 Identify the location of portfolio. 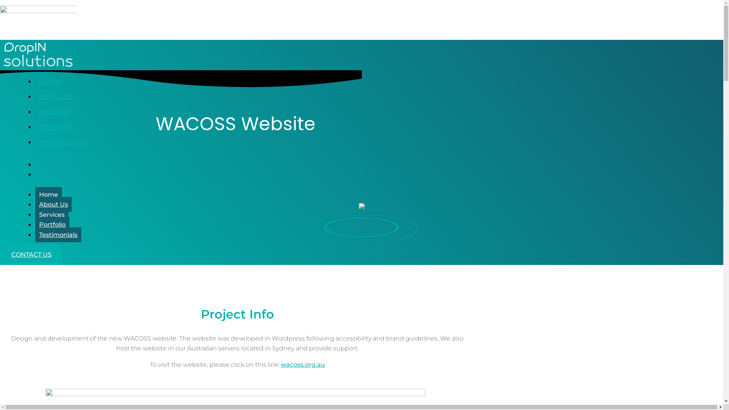
(56, 125).